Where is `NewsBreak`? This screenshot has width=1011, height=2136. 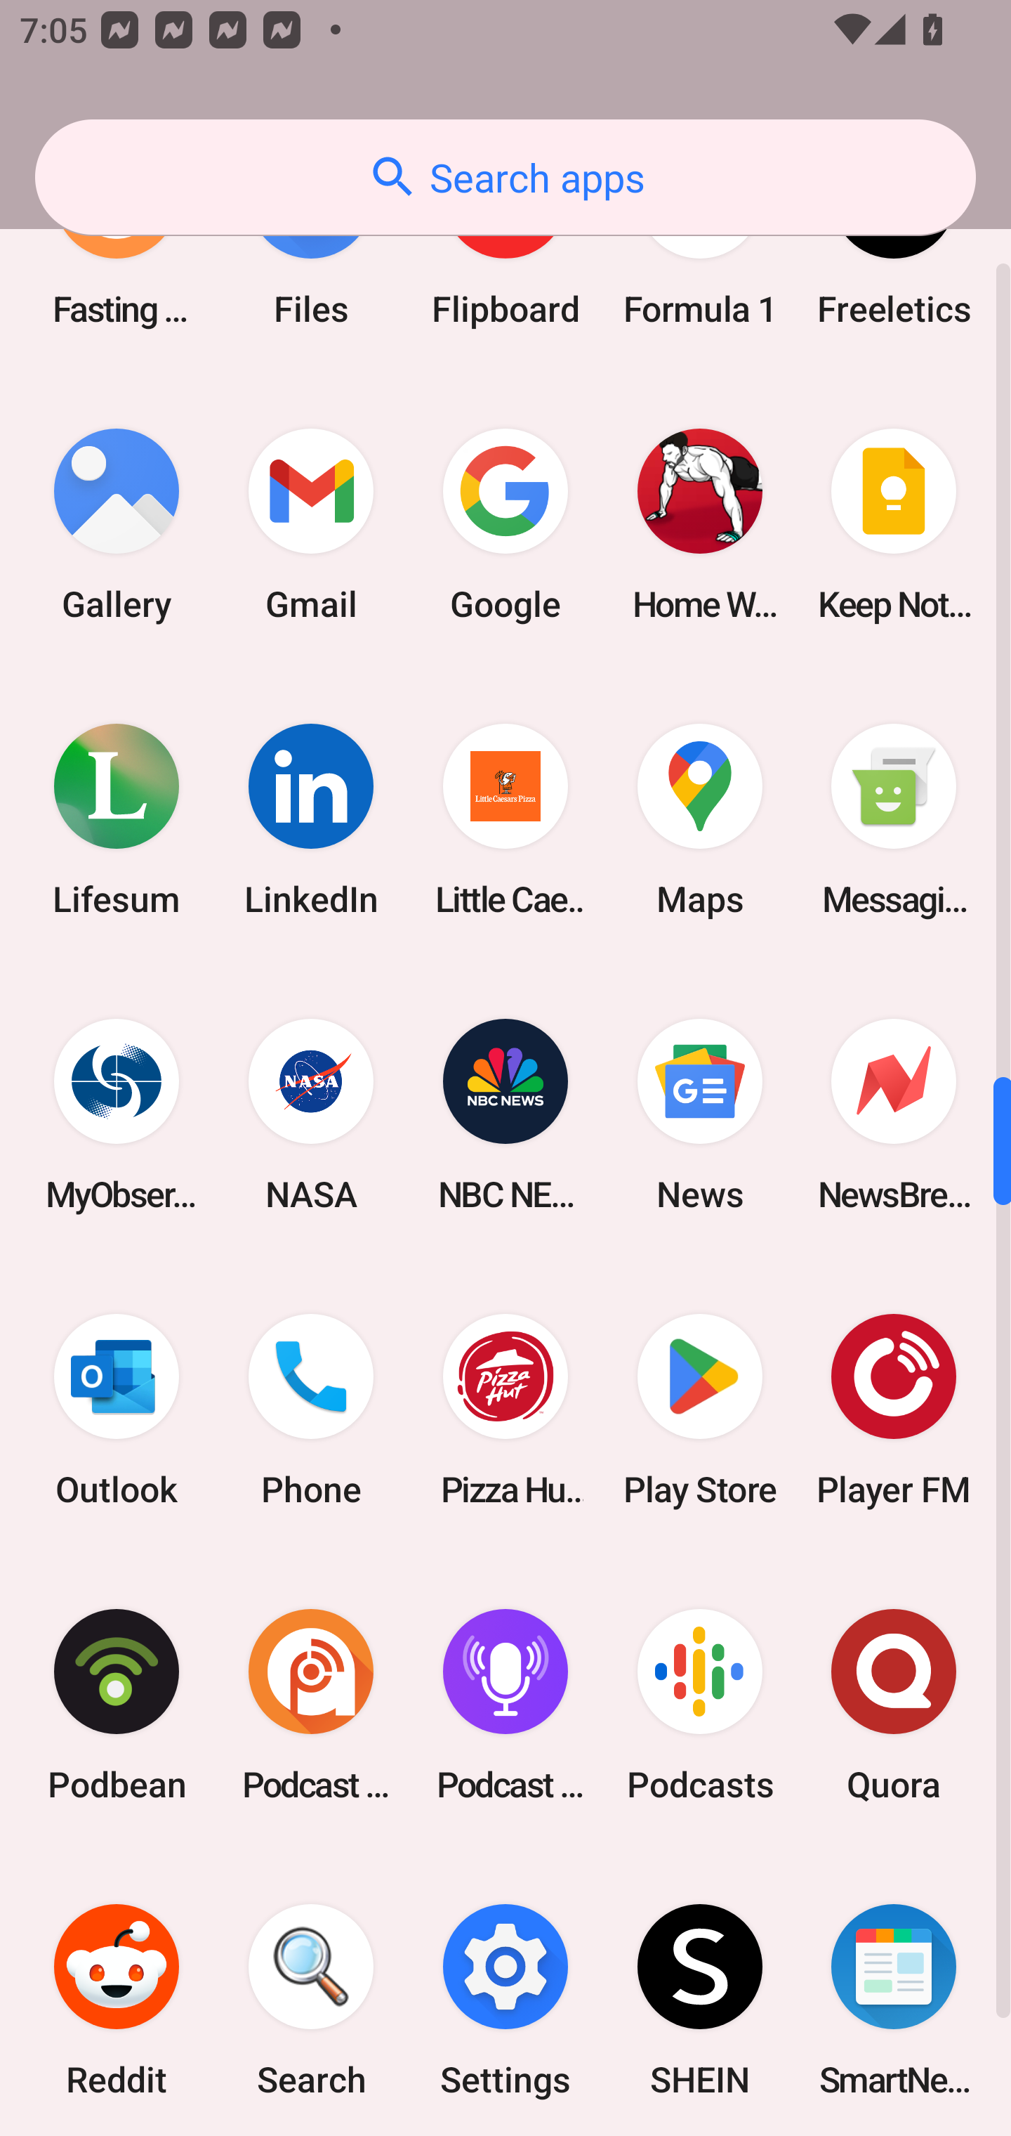 NewsBreak is located at coordinates (894, 1114).